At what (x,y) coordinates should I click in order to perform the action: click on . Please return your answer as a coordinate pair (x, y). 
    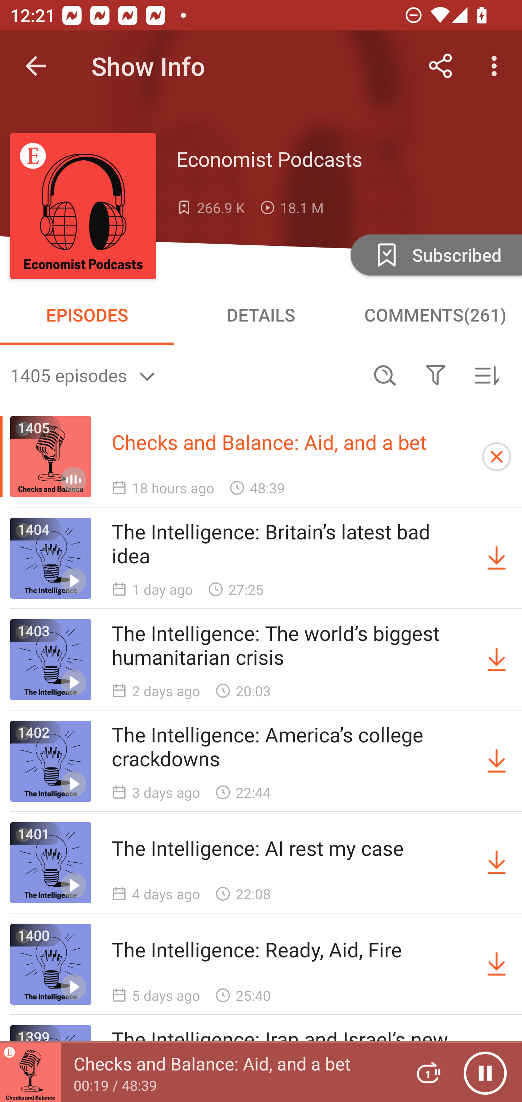
    Looking at the image, I should click on (435, 375).